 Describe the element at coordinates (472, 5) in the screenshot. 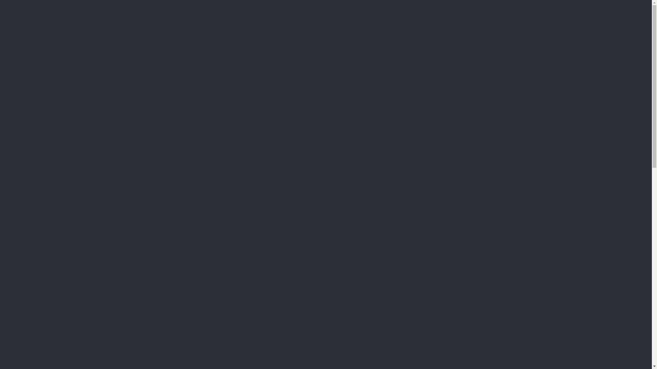

I see `+32 484 41 43 13` at that location.